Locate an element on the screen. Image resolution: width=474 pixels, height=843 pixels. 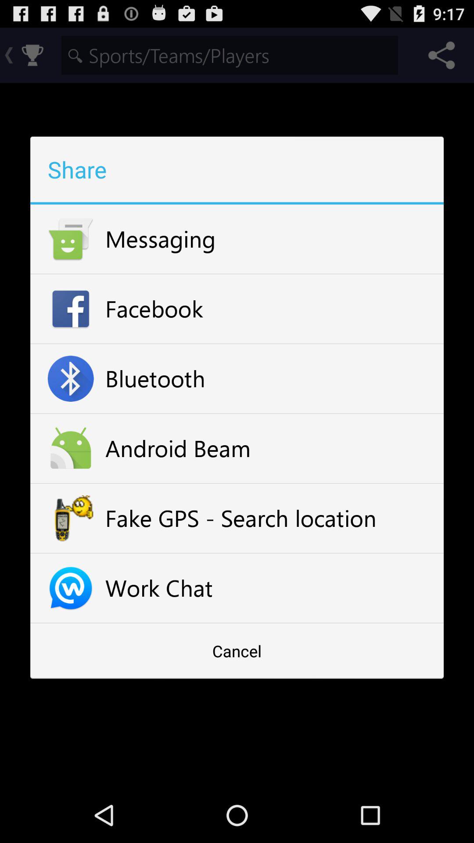
flip until the cancel button is located at coordinates (237, 651).